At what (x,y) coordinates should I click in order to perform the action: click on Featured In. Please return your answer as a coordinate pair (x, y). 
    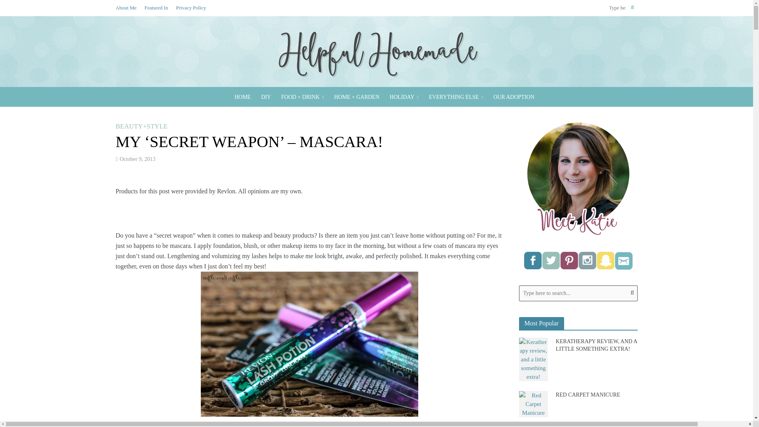
    Looking at the image, I should click on (156, 8).